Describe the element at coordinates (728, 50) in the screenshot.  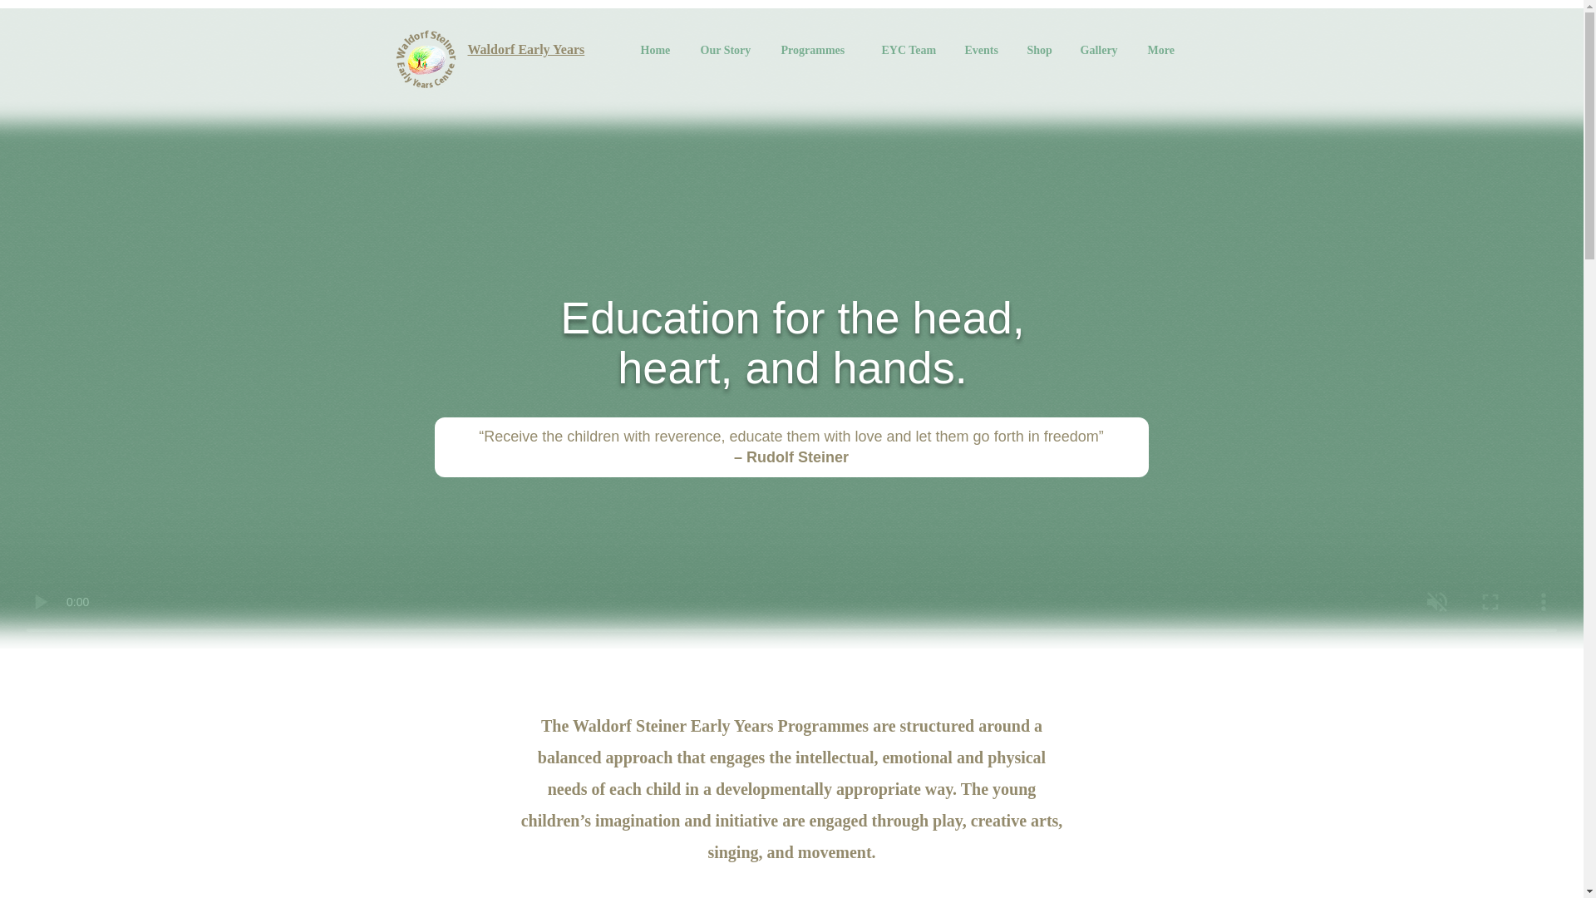
I see `Our Story` at that location.